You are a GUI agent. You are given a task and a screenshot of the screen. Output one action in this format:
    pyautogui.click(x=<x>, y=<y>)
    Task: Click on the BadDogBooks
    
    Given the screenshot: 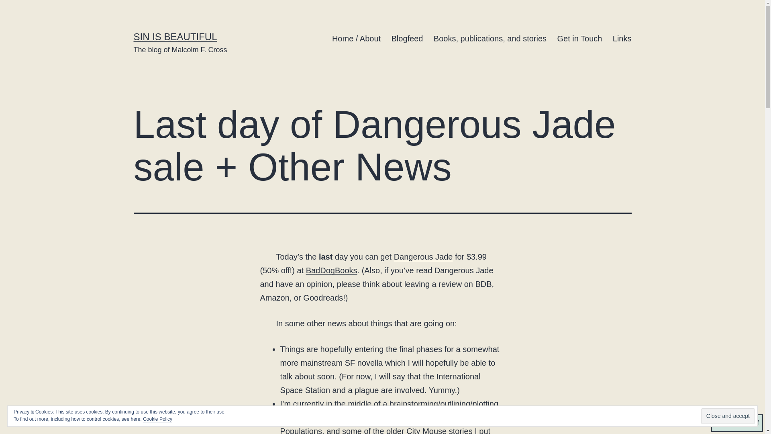 What is the action you would take?
    pyautogui.click(x=332, y=270)
    